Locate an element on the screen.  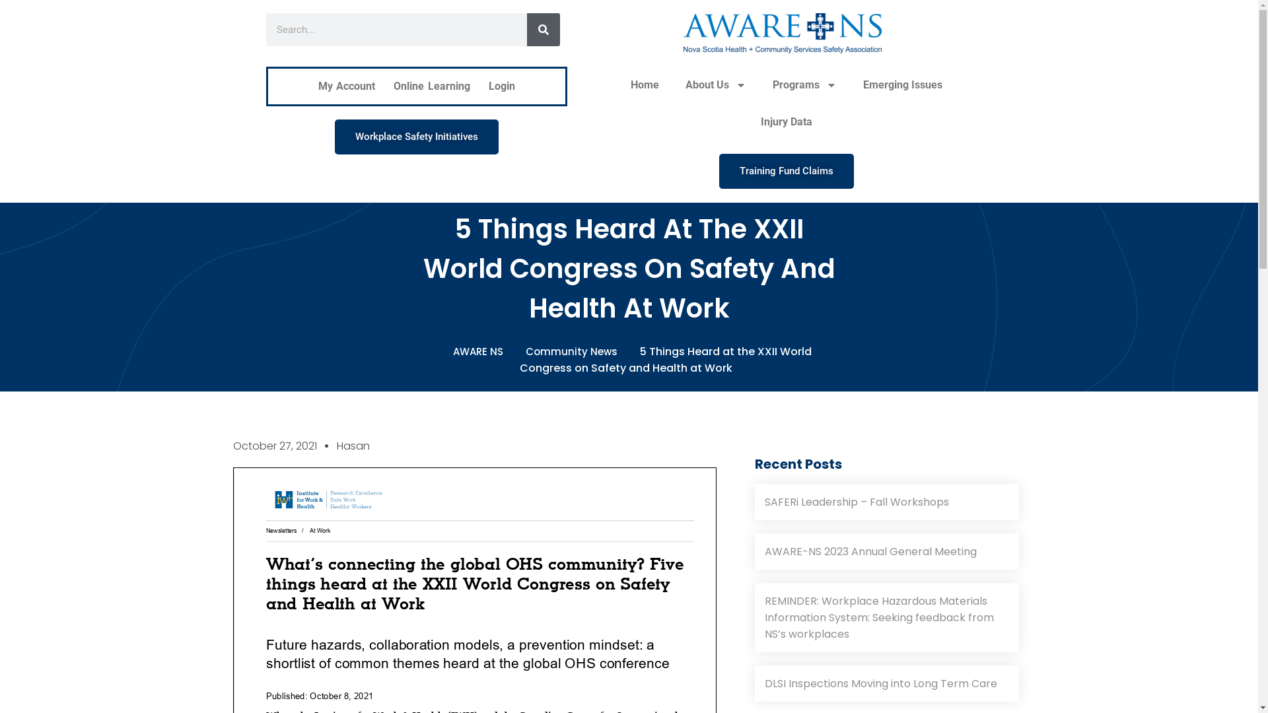
AWARE NS is located at coordinates (481, 351).